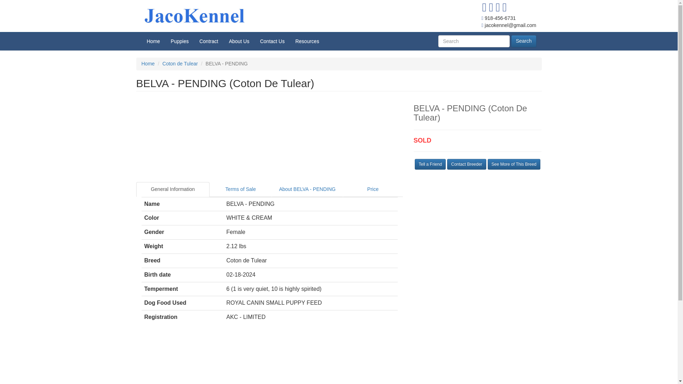  What do you see at coordinates (466, 164) in the screenshot?
I see `Contact Breeder` at bounding box center [466, 164].